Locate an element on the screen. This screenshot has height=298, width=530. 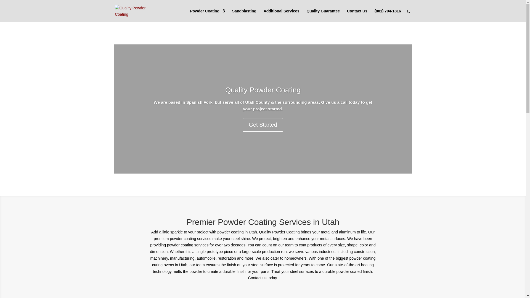
Powder Coating is located at coordinates (207, 15).